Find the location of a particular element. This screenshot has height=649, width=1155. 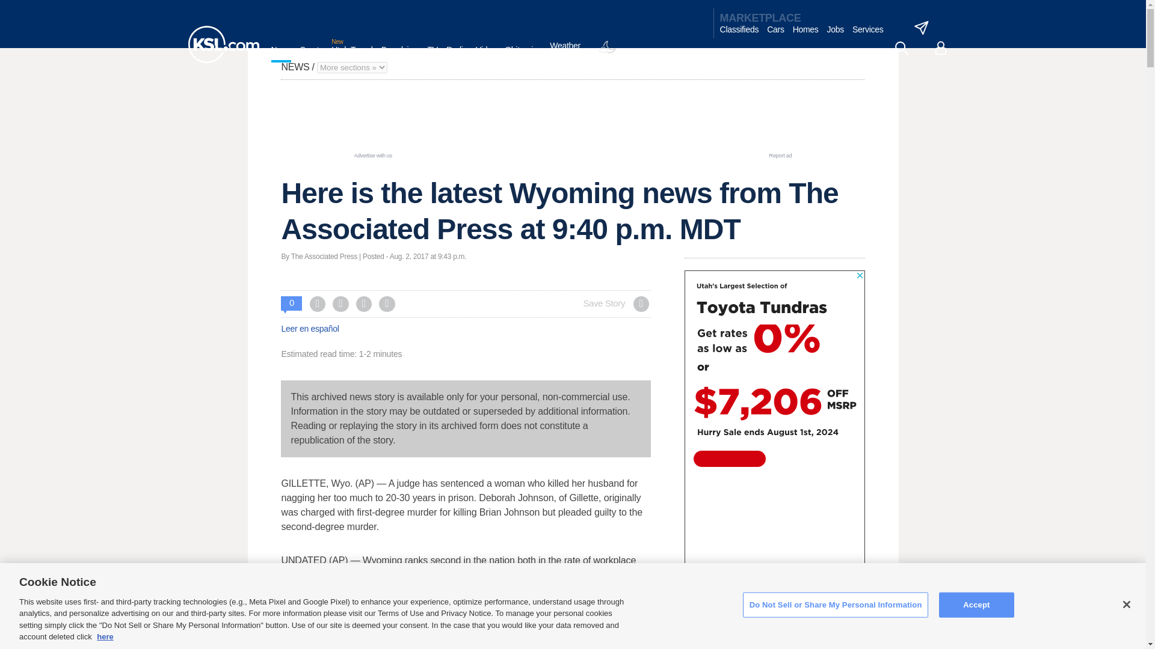

KSL homepage is located at coordinates (223, 44).